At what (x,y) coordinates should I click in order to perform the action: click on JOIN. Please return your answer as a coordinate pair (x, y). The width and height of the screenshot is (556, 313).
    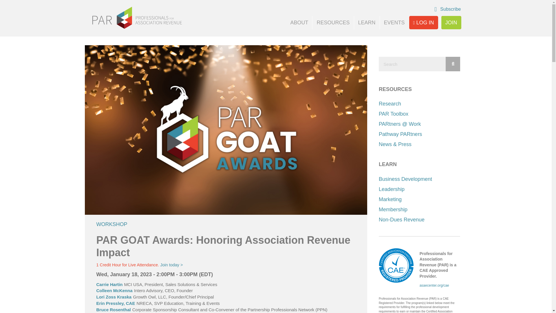
    Looking at the image, I should click on (451, 23).